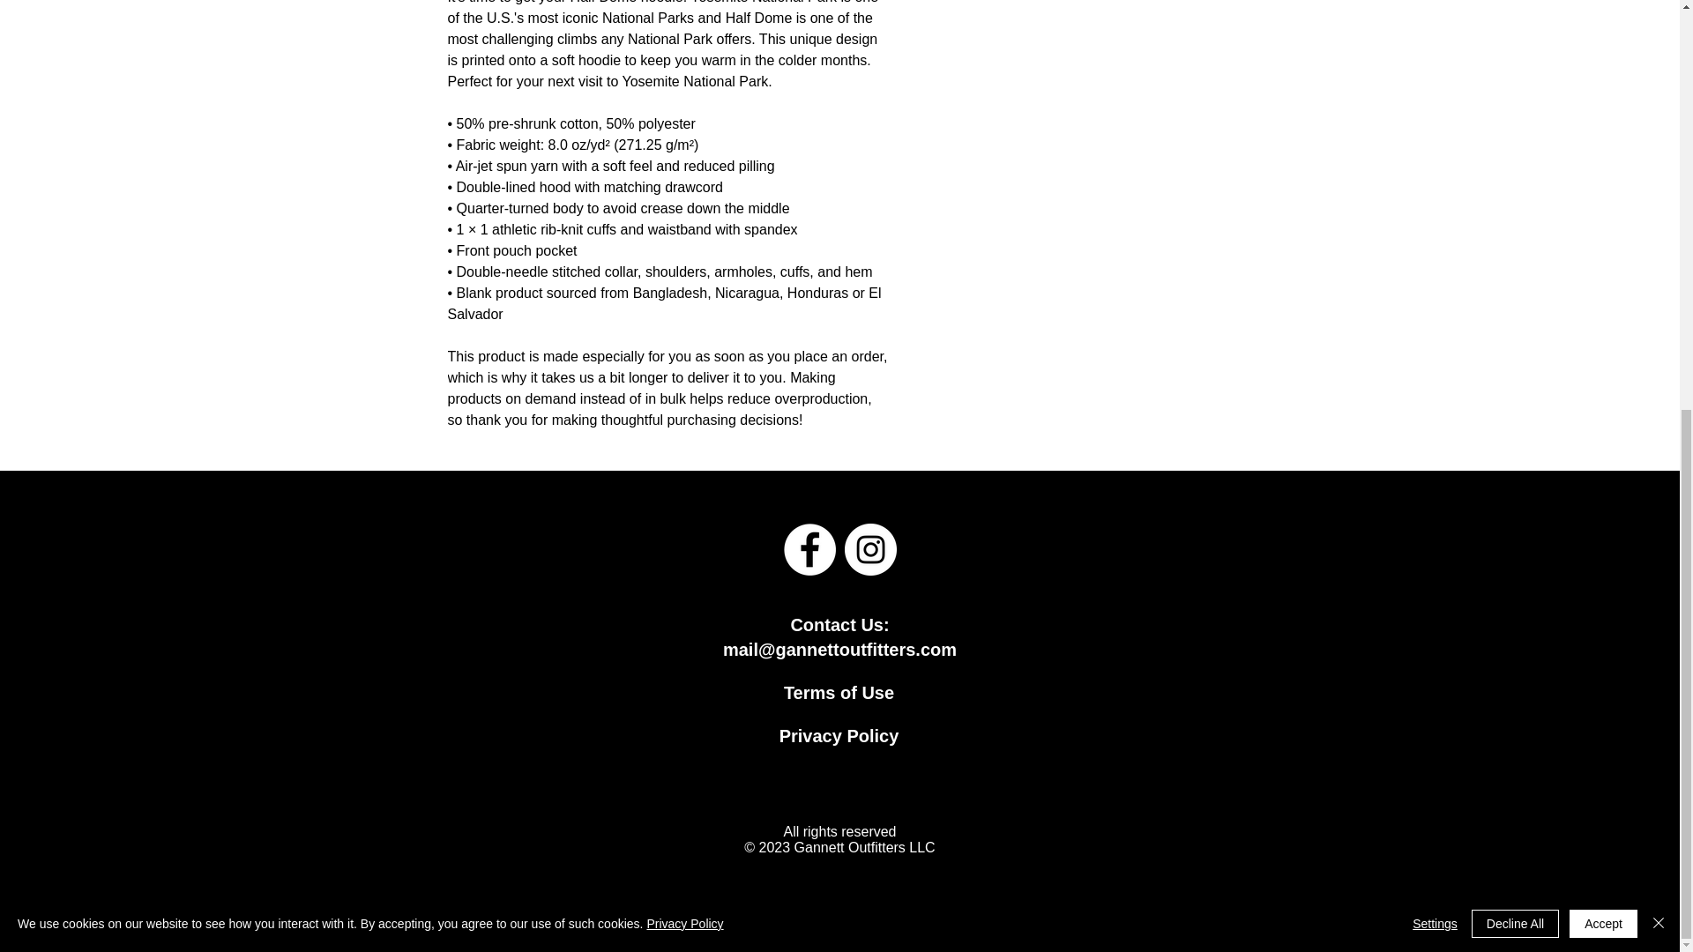 The image size is (1693, 952). What do you see at coordinates (1515, 210) in the screenshot?
I see `Decline All` at bounding box center [1515, 210].